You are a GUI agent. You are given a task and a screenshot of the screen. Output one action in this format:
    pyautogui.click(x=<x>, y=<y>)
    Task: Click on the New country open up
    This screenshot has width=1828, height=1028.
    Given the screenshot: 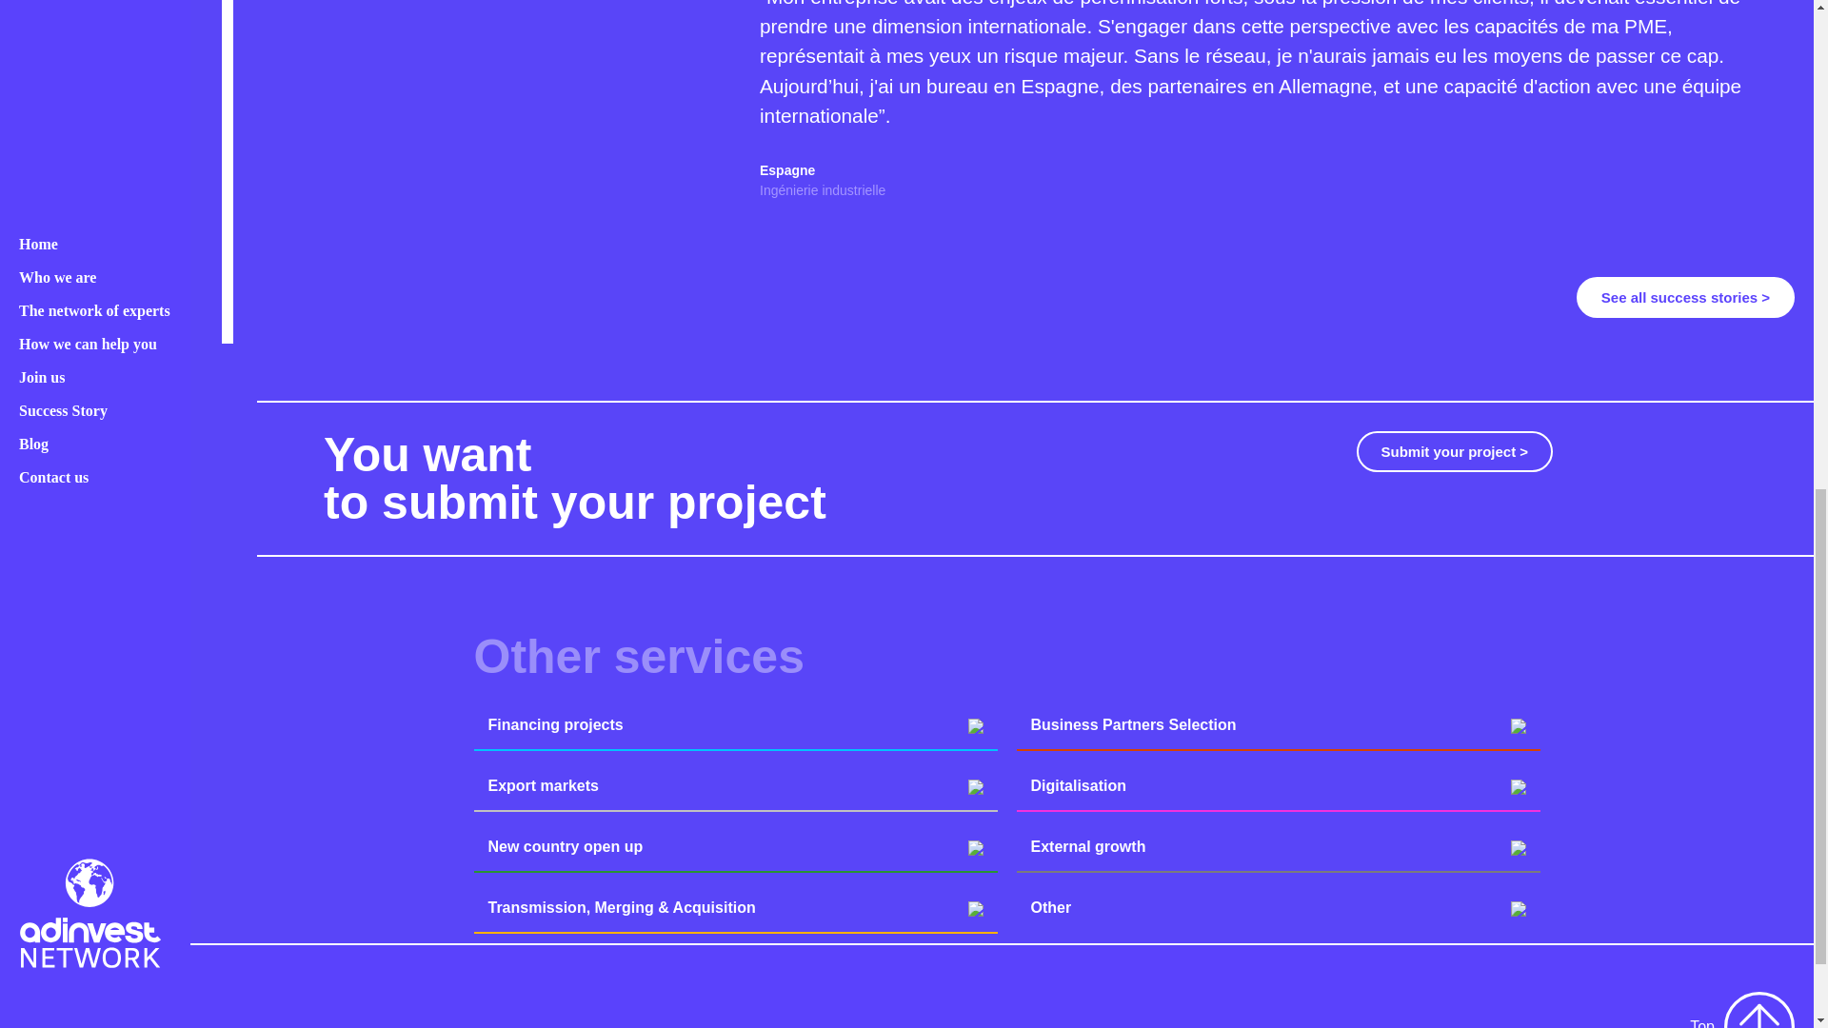 What is the action you would take?
    pyautogui.click(x=735, y=846)
    